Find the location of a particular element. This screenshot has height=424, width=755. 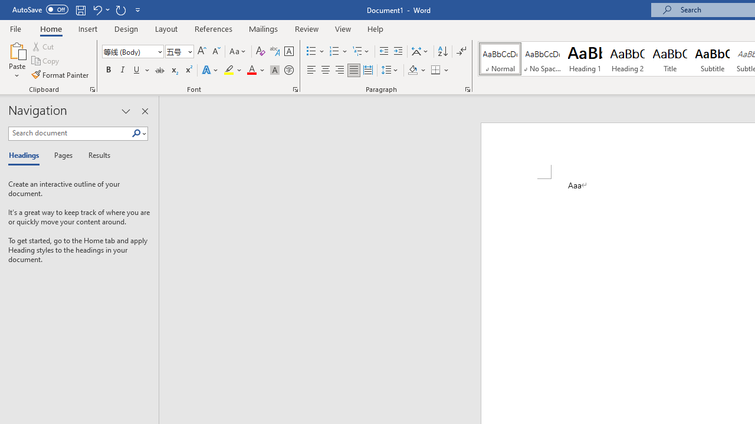

Increase Indent is located at coordinates (398, 52).